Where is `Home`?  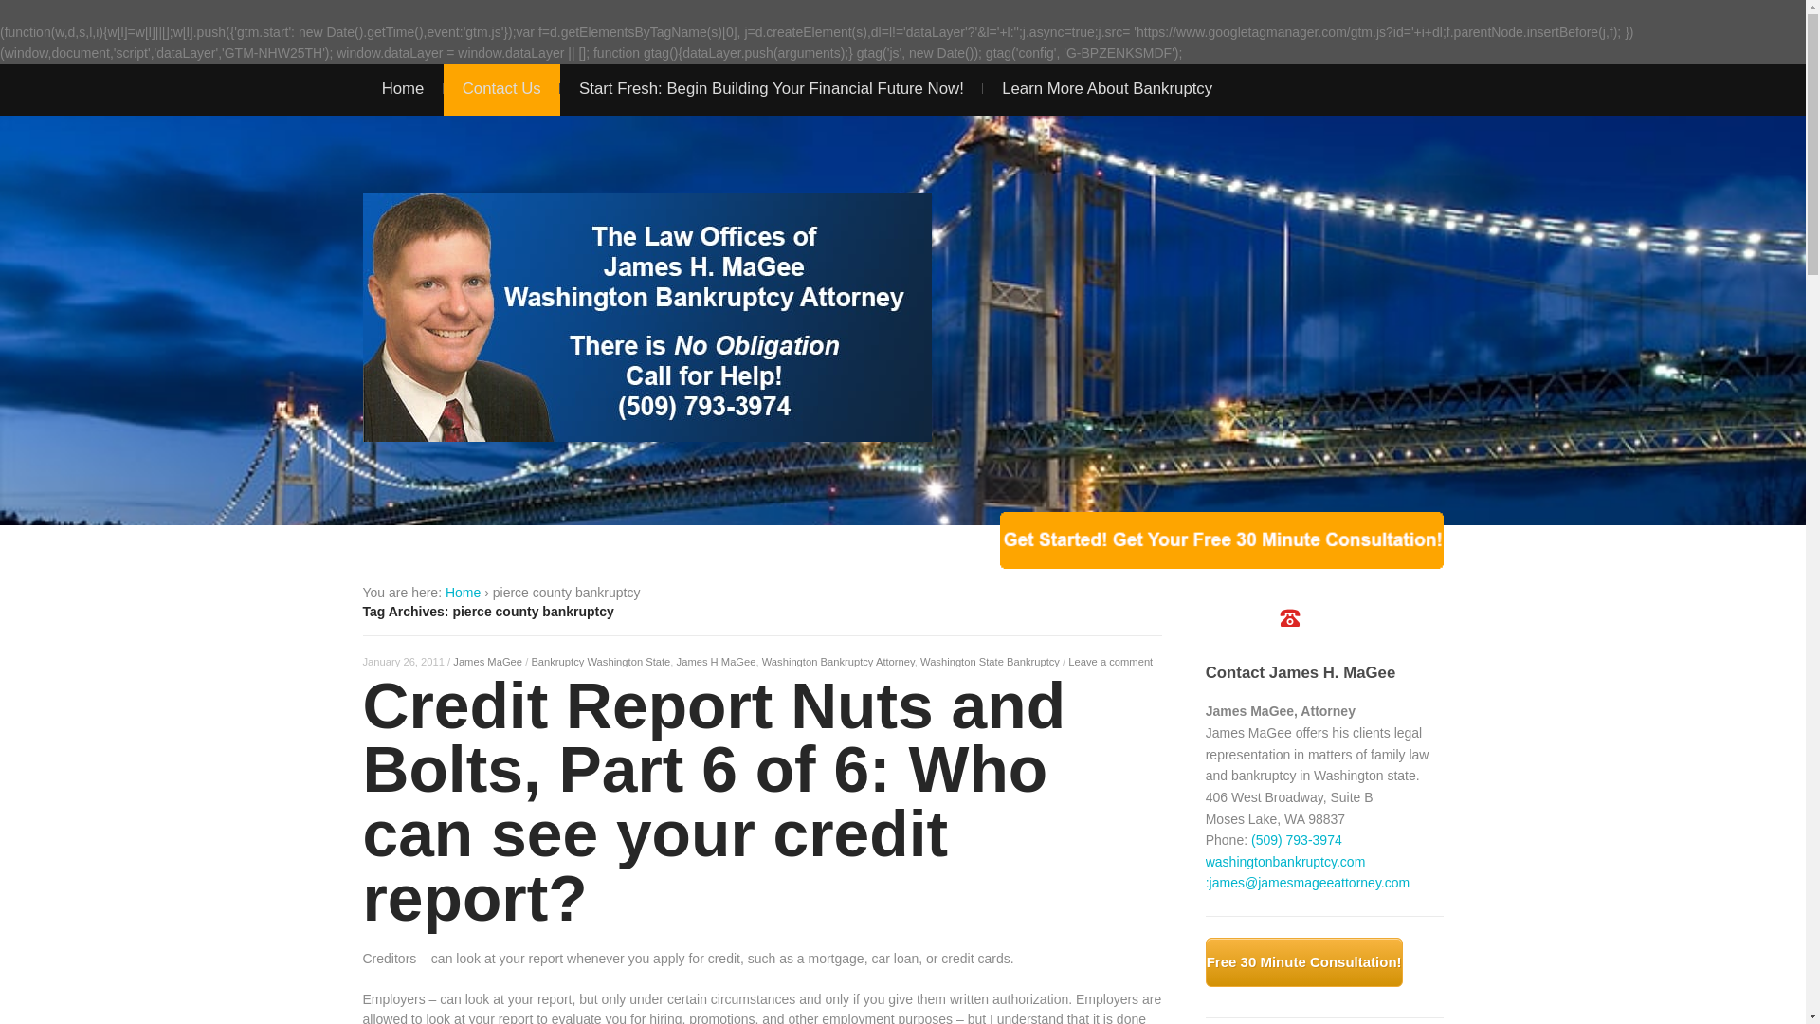 Home is located at coordinates (463, 592).